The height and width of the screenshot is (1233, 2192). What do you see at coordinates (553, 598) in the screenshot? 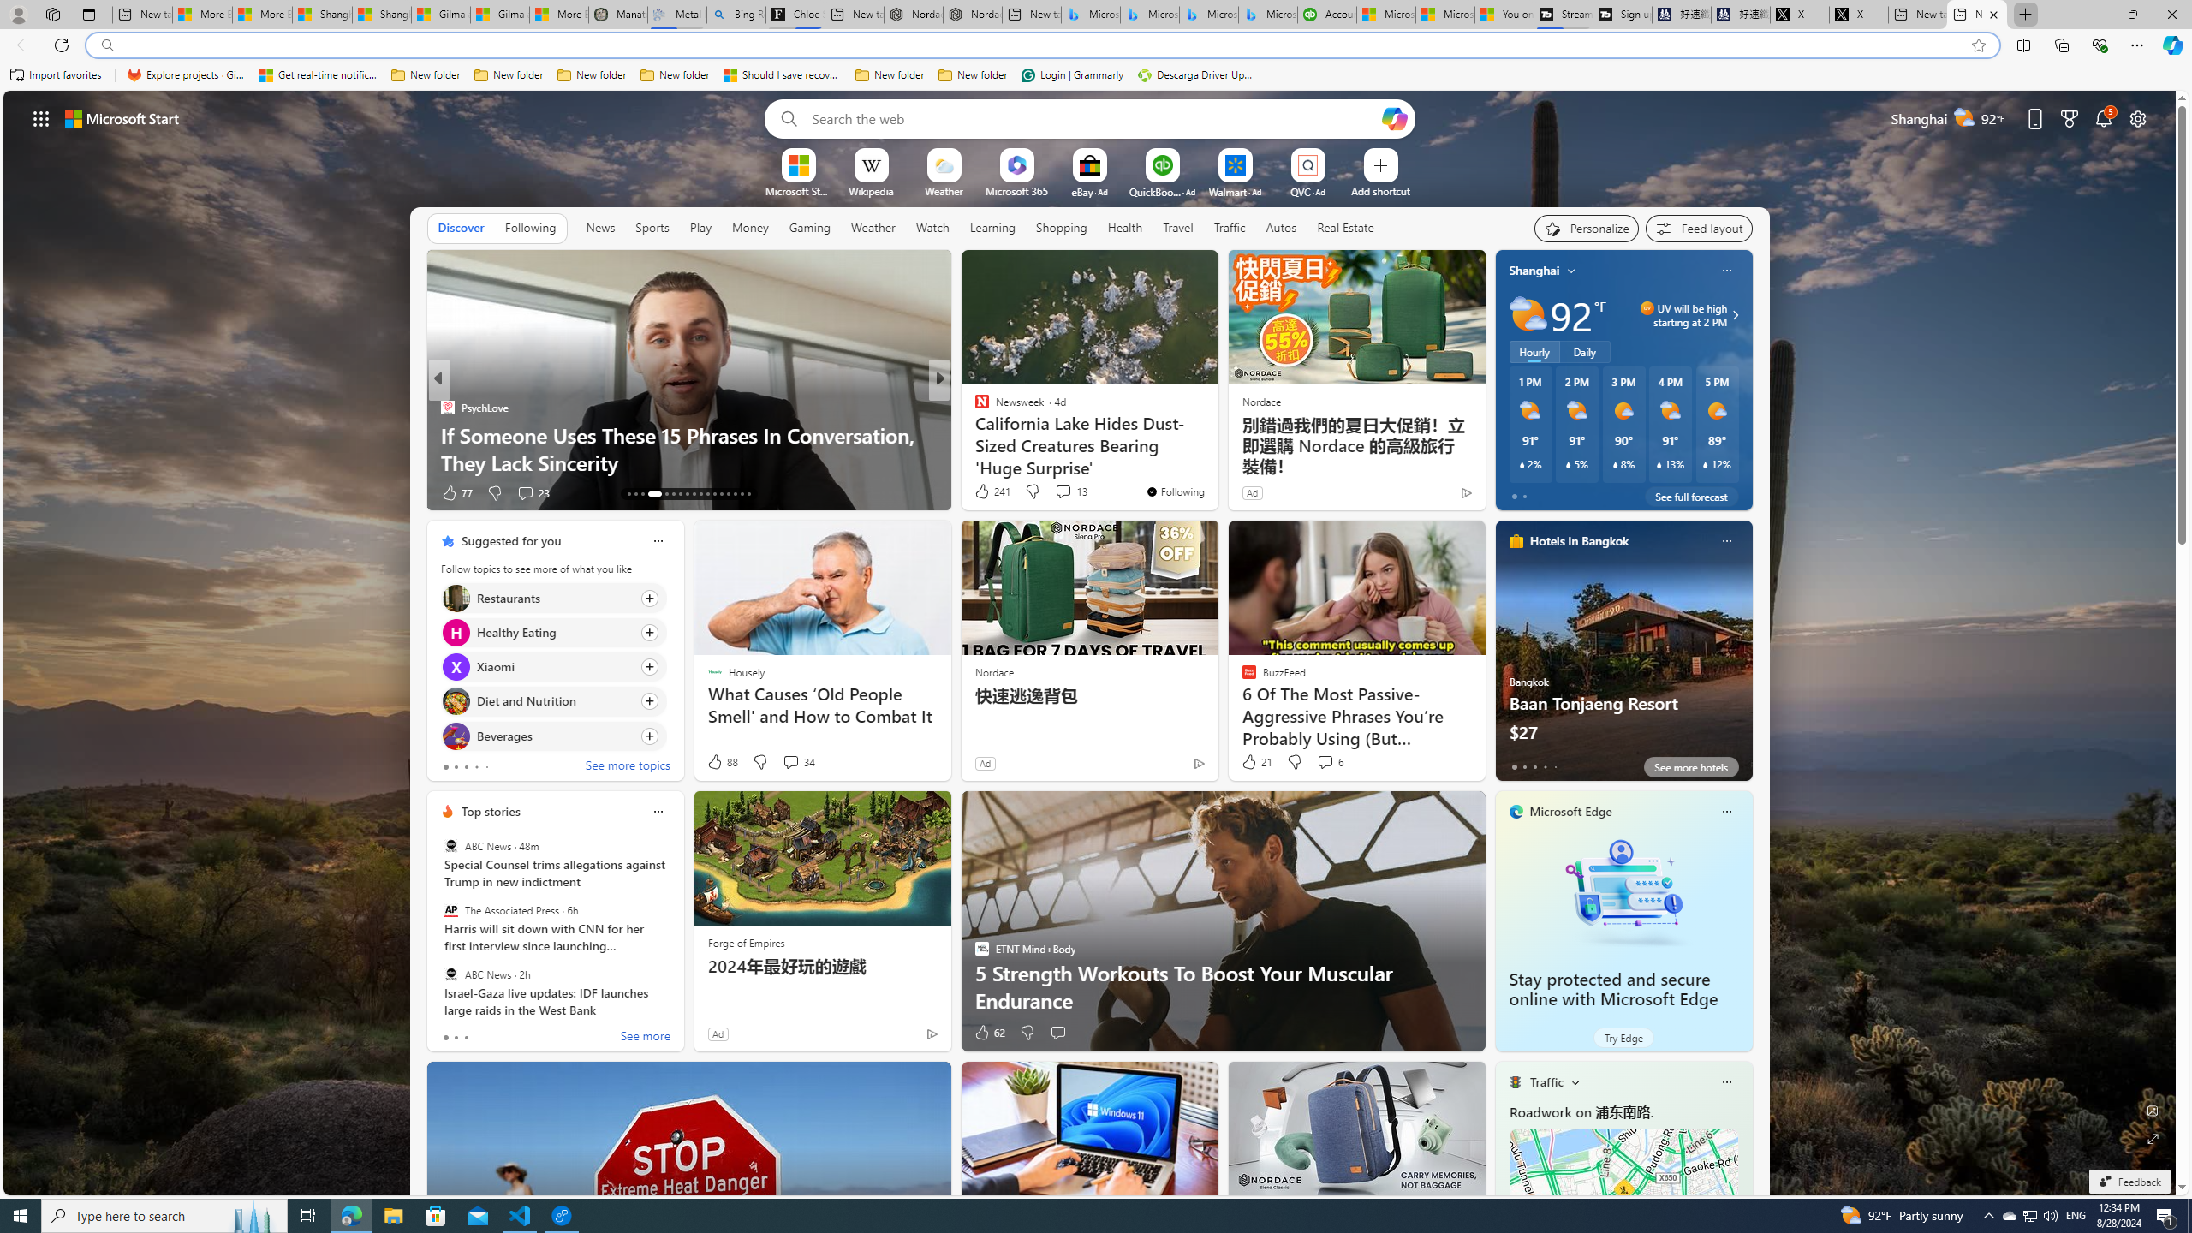
I see `Click to follow topic Restaurants` at bounding box center [553, 598].